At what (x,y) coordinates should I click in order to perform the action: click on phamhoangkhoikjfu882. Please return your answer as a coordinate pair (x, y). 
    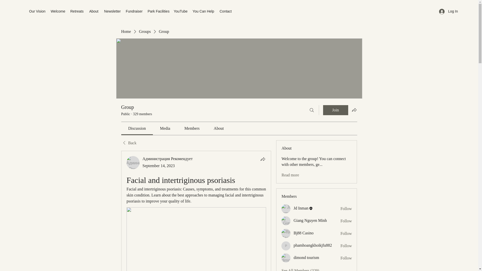
    Looking at the image, I should click on (313, 245).